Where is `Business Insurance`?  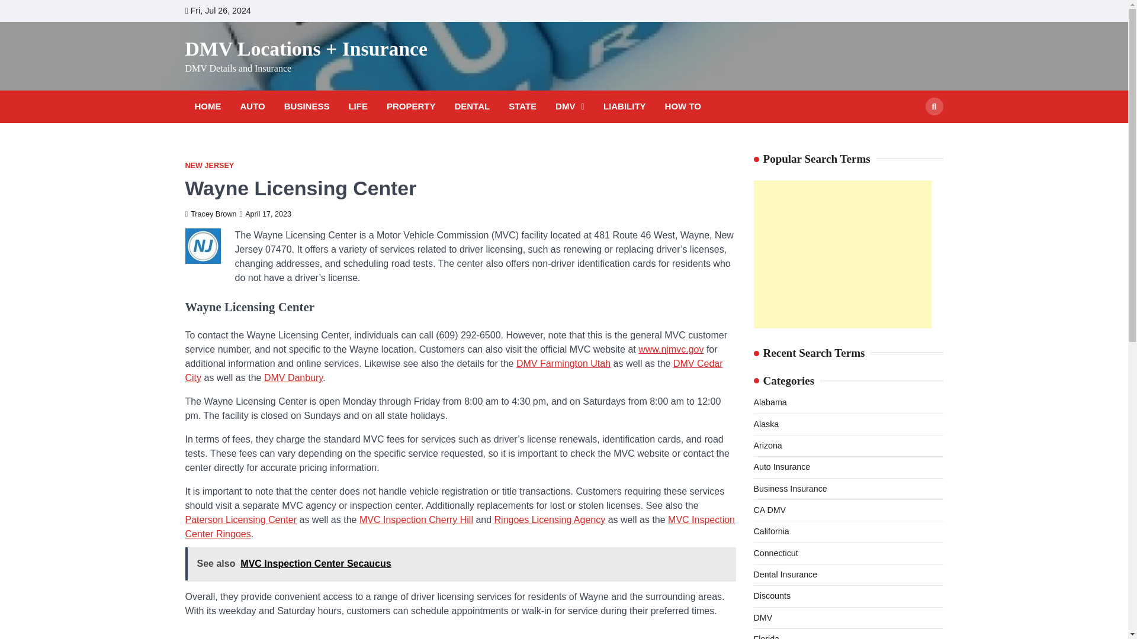
Business Insurance is located at coordinates (307, 106).